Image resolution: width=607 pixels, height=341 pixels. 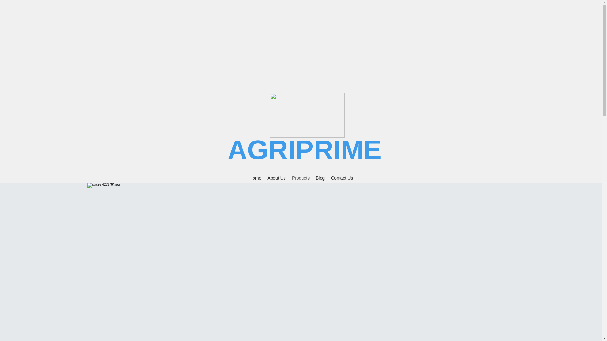 I want to click on Contact Us, so click(x=341, y=178).